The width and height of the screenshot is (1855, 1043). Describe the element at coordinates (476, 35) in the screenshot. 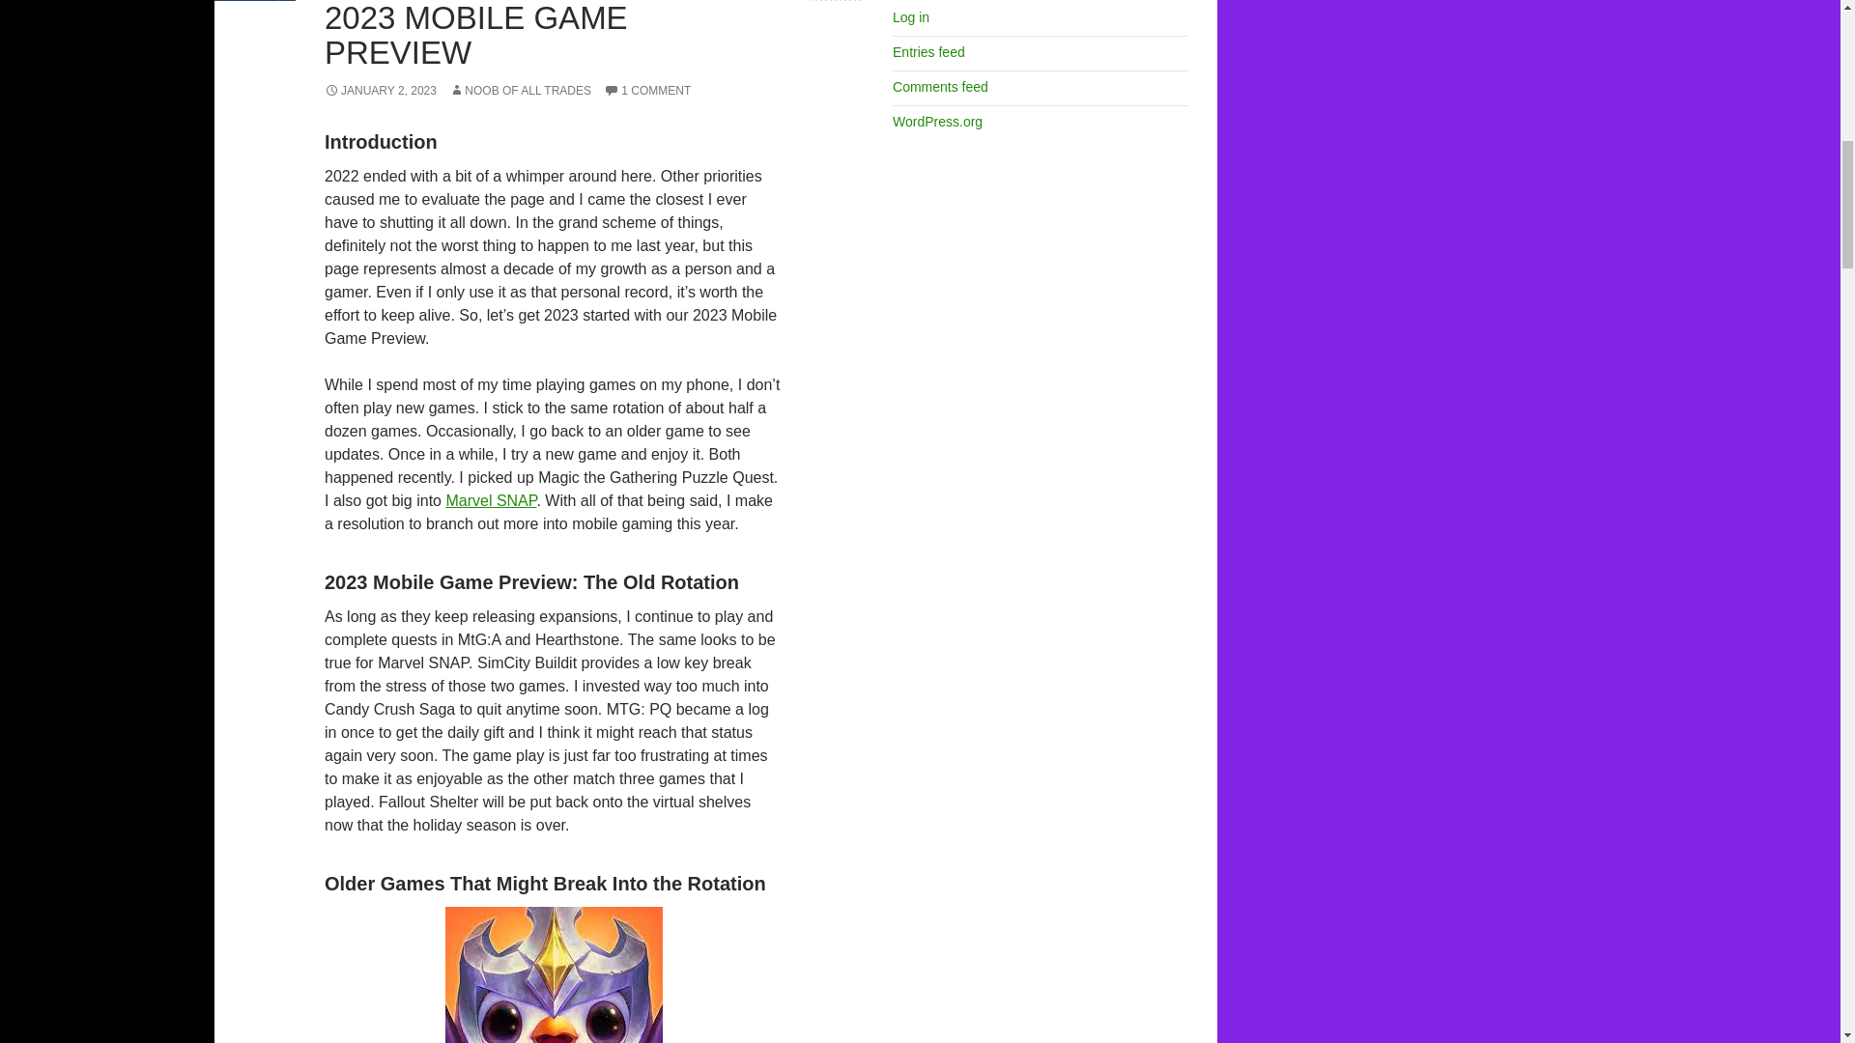

I see `2023 MOBILE GAME PREVIEW` at that location.